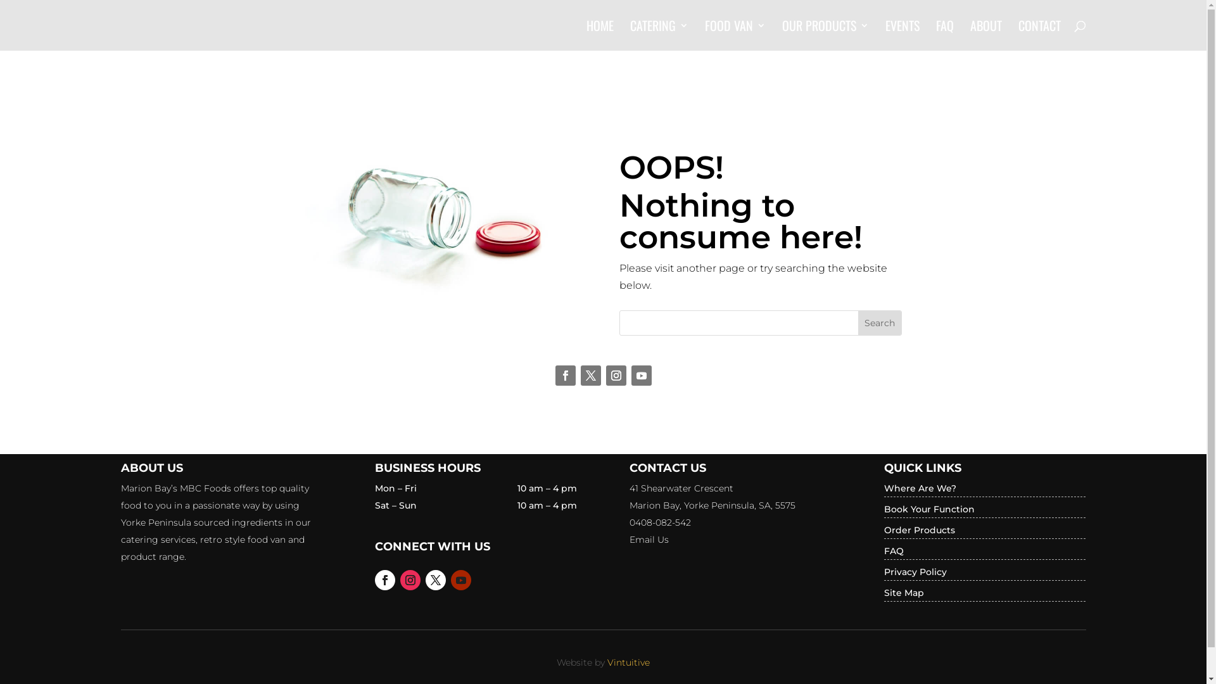  I want to click on FAQ, so click(894, 551).